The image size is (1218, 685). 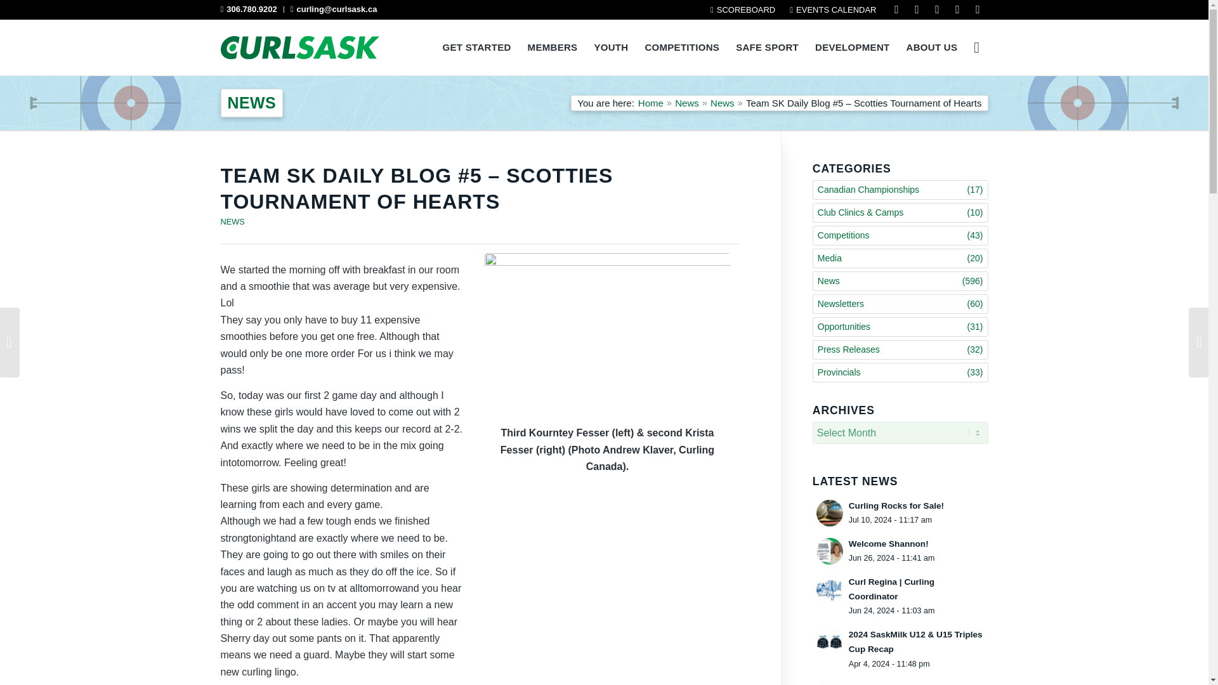 What do you see at coordinates (681, 47) in the screenshot?
I see `COMPETITIONS` at bounding box center [681, 47].